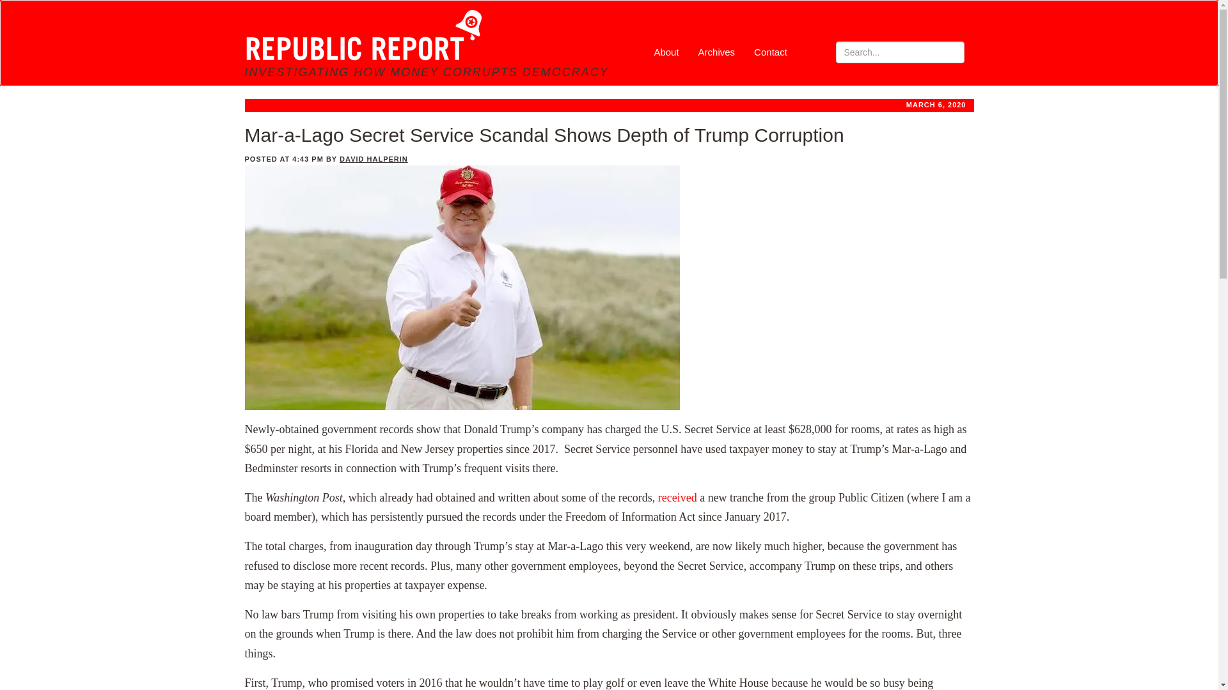 The image size is (1228, 690). Describe the element at coordinates (374, 158) in the screenshot. I see `Posts by David Halperin` at that location.